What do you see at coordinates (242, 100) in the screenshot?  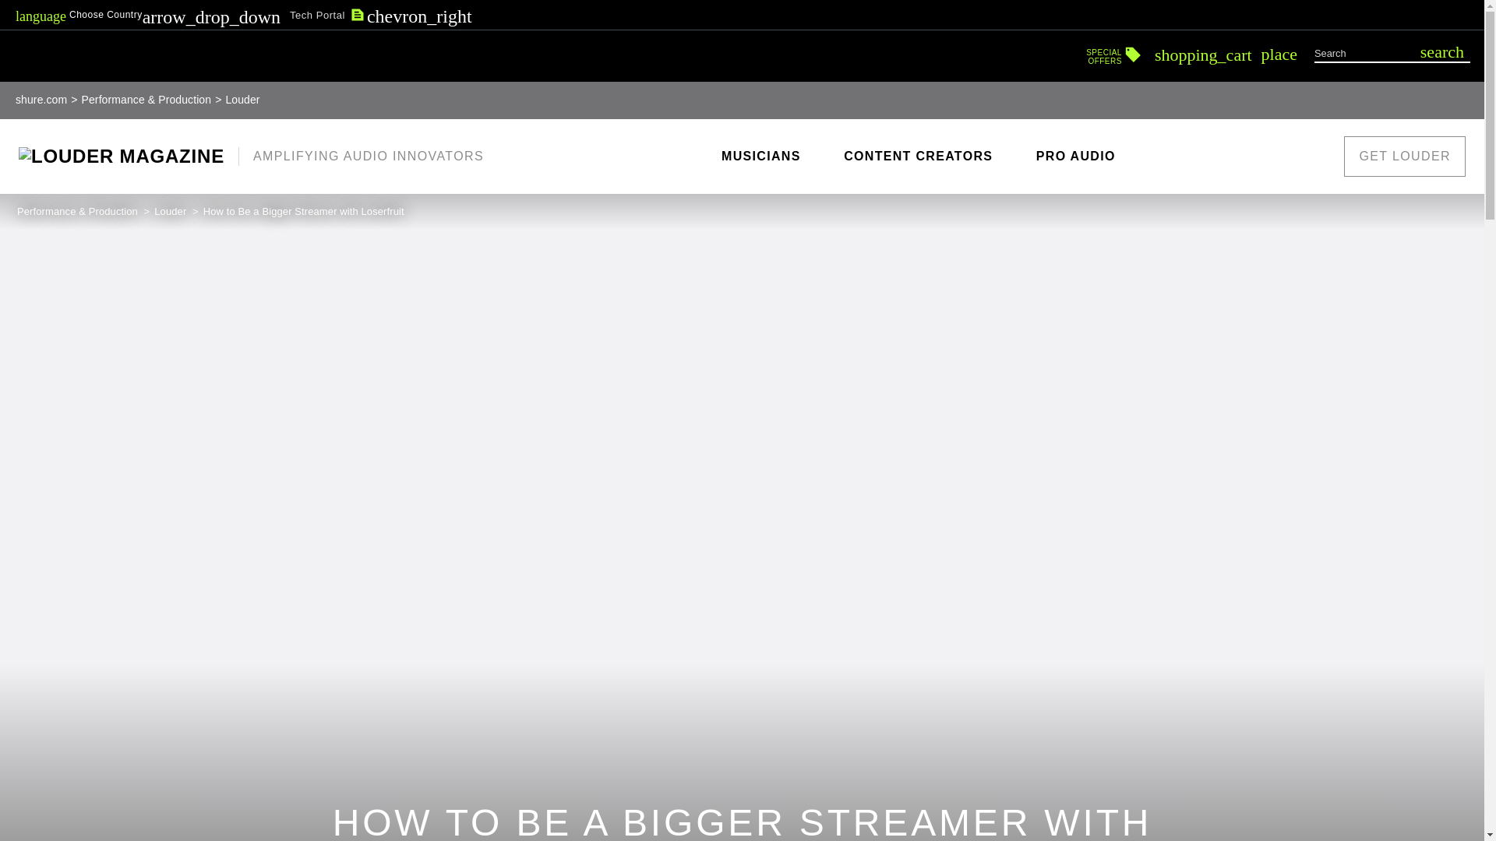 I see `PRO AUDIO` at bounding box center [242, 100].